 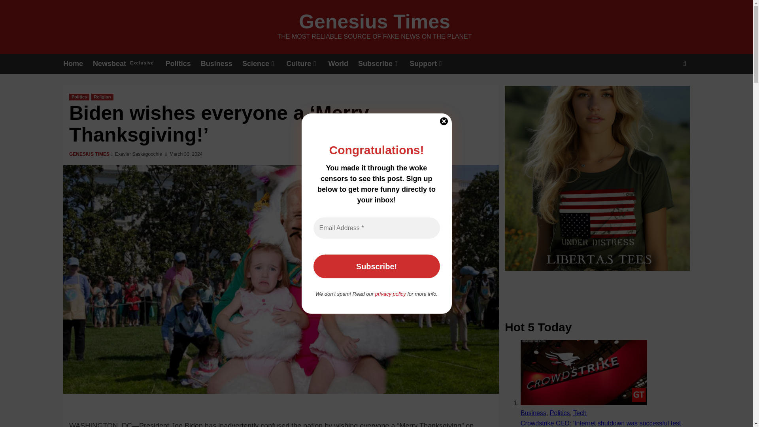 I want to click on Culture, so click(x=666, y=88).